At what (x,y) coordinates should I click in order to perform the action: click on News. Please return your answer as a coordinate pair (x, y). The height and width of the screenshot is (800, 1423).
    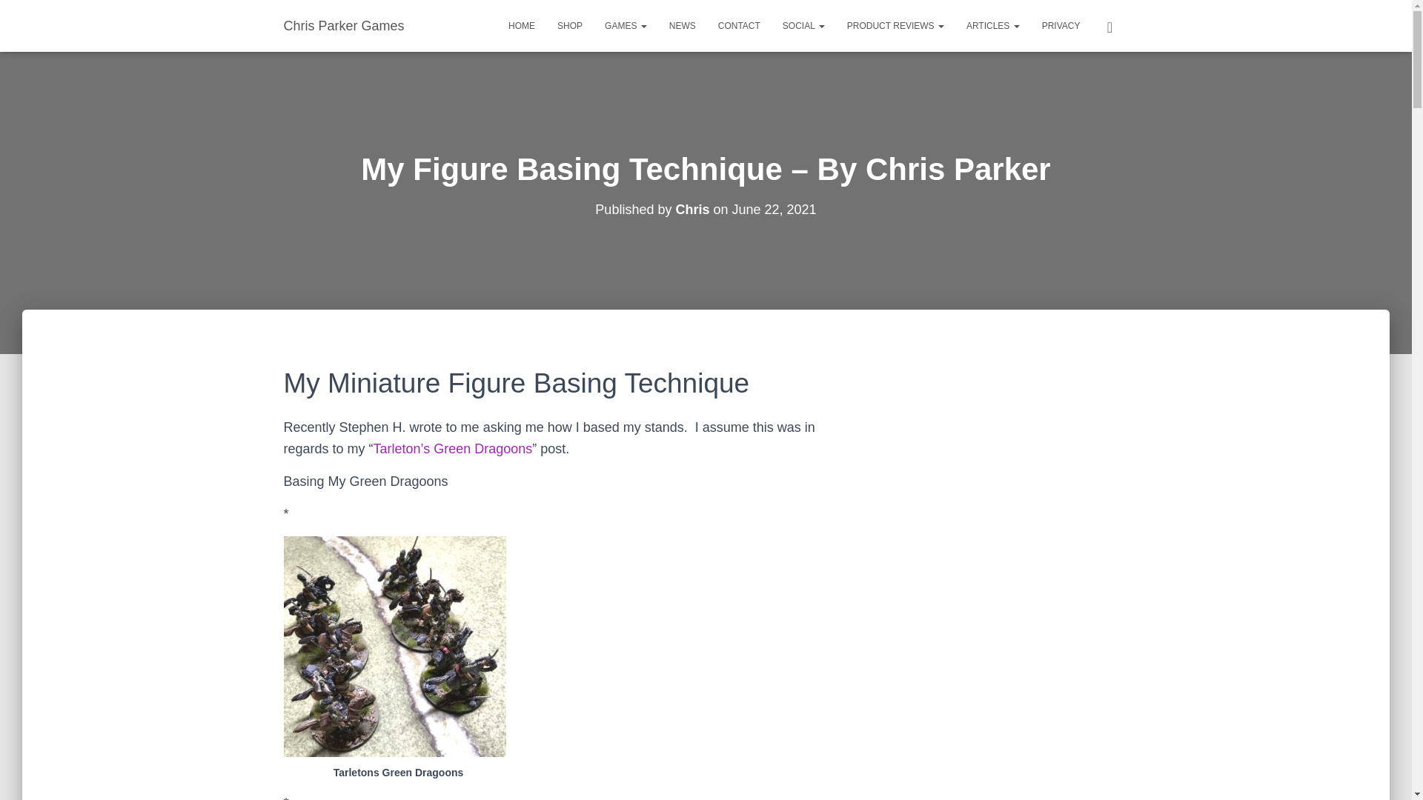
    Looking at the image, I should click on (682, 25).